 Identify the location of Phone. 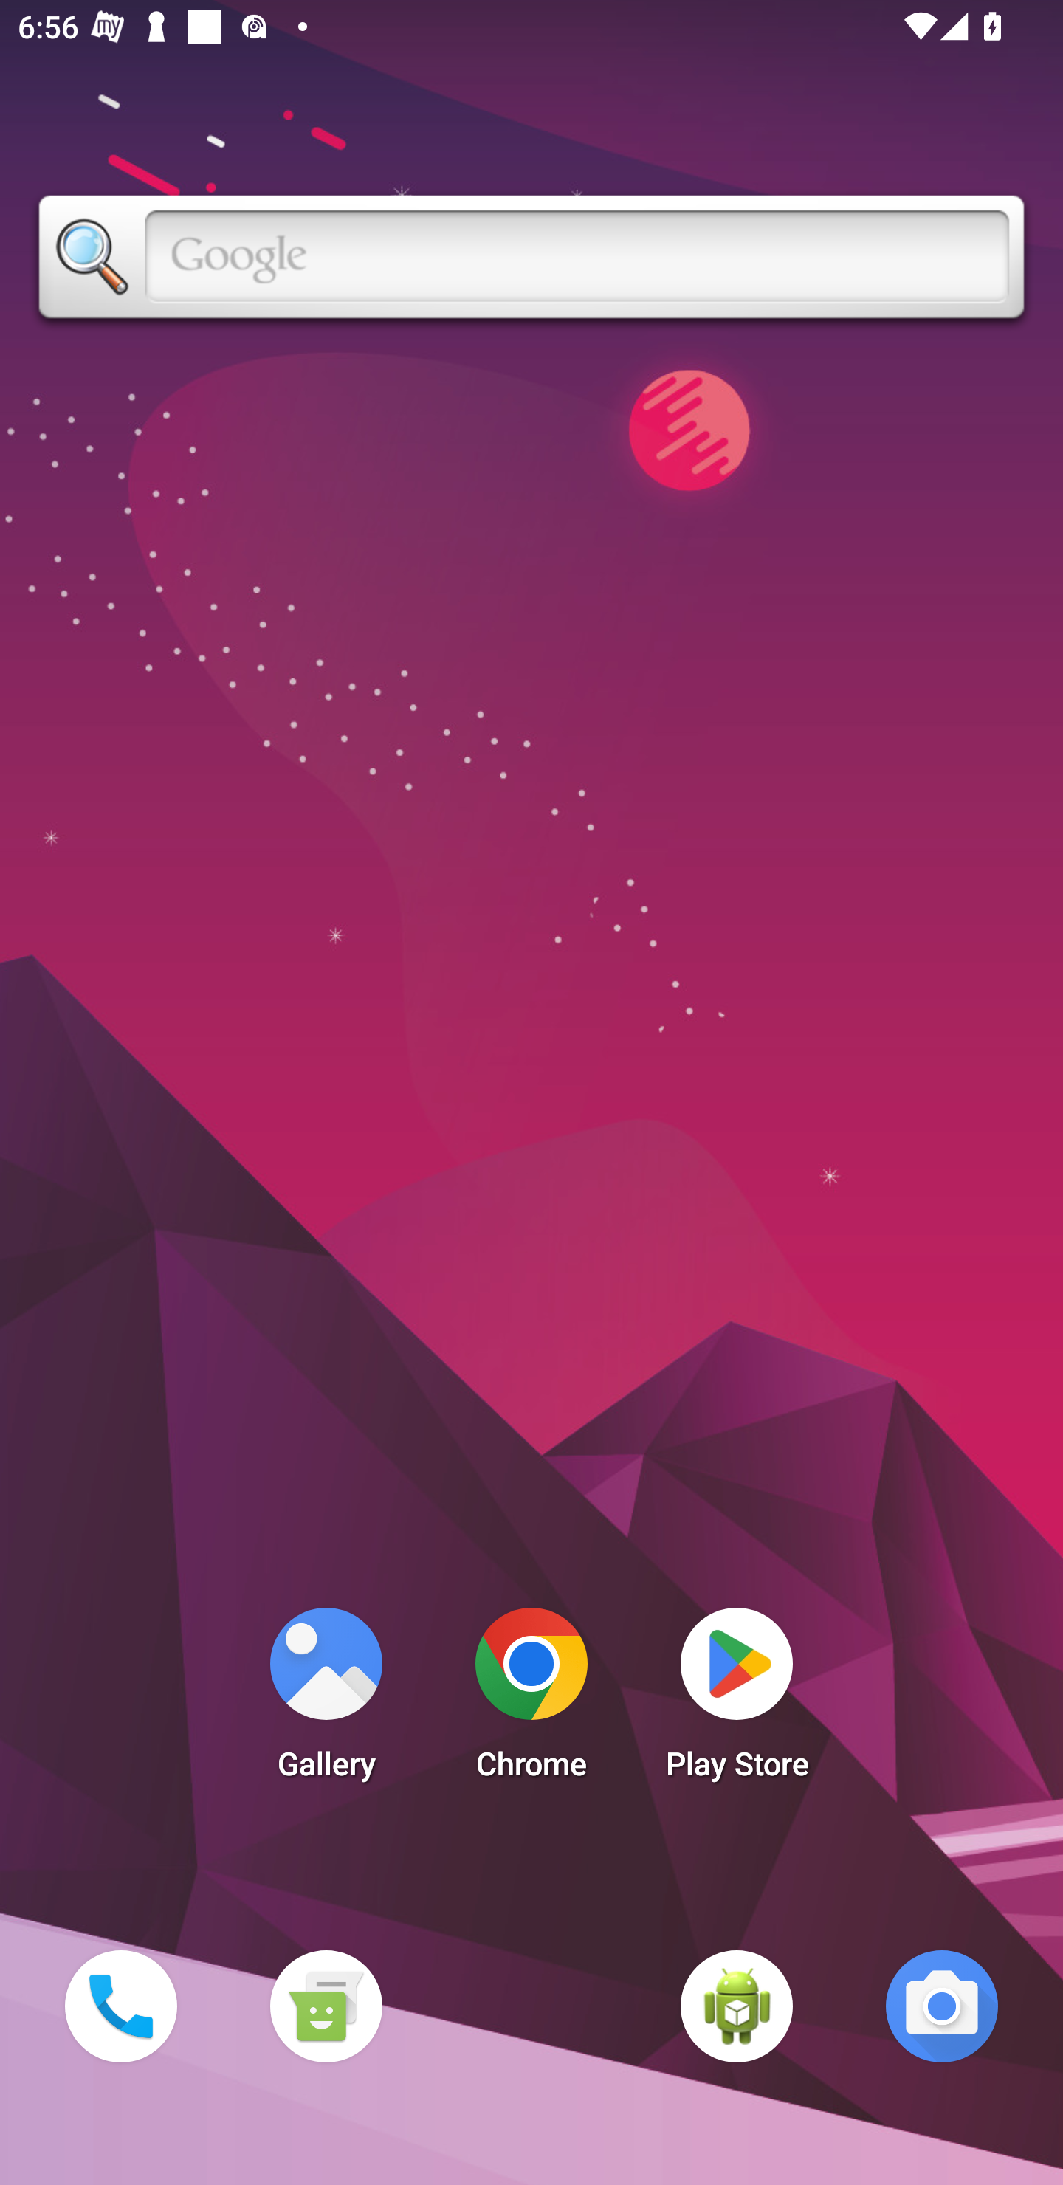
(120, 2006).